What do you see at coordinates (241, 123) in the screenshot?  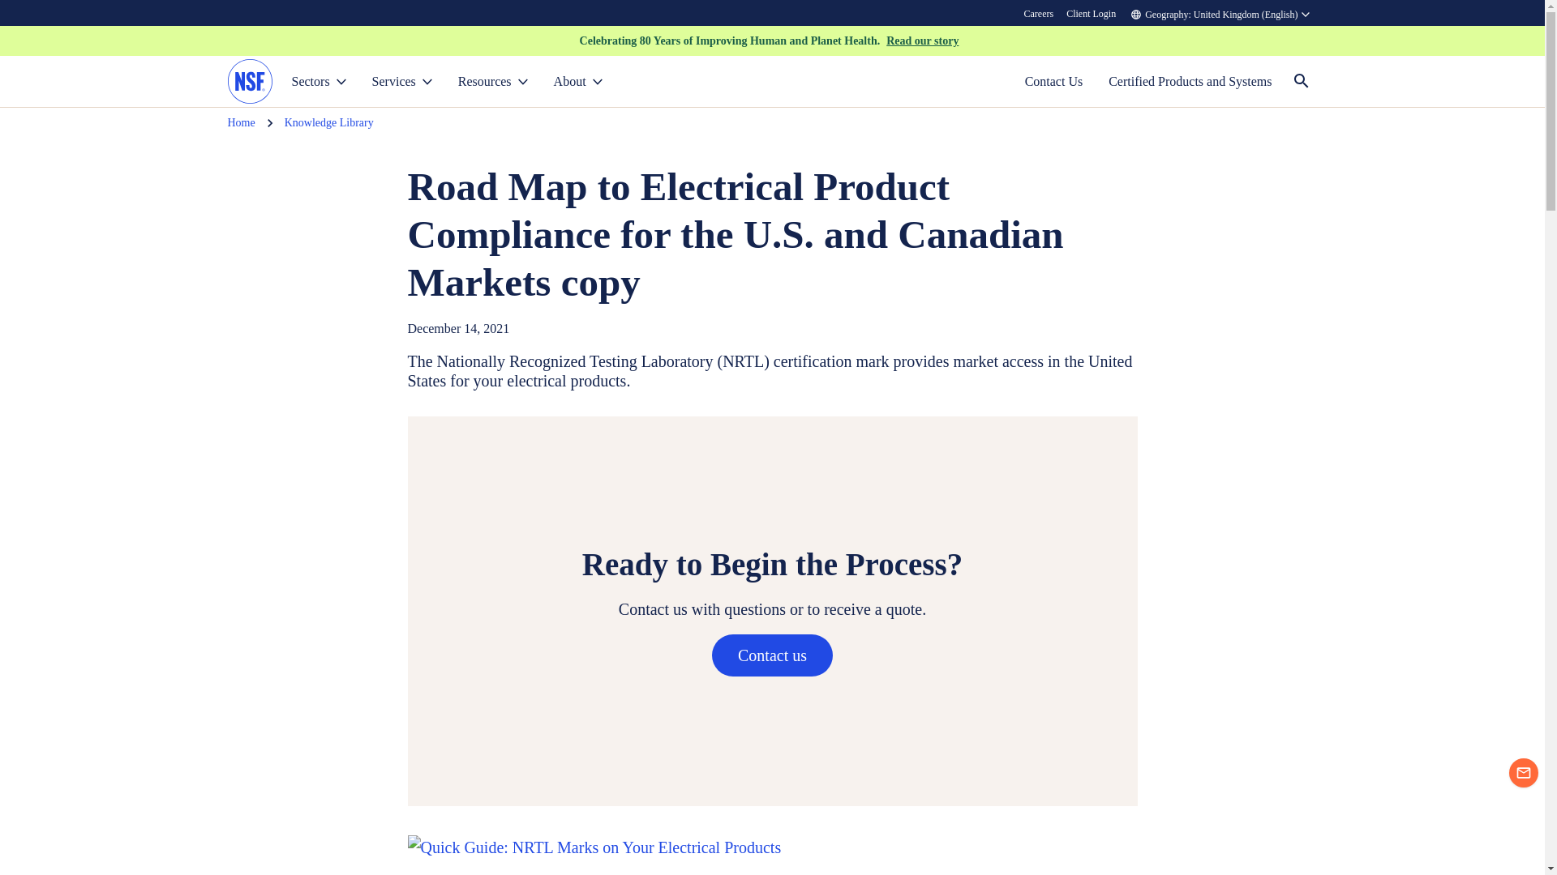 I see `Home` at bounding box center [241, 123].